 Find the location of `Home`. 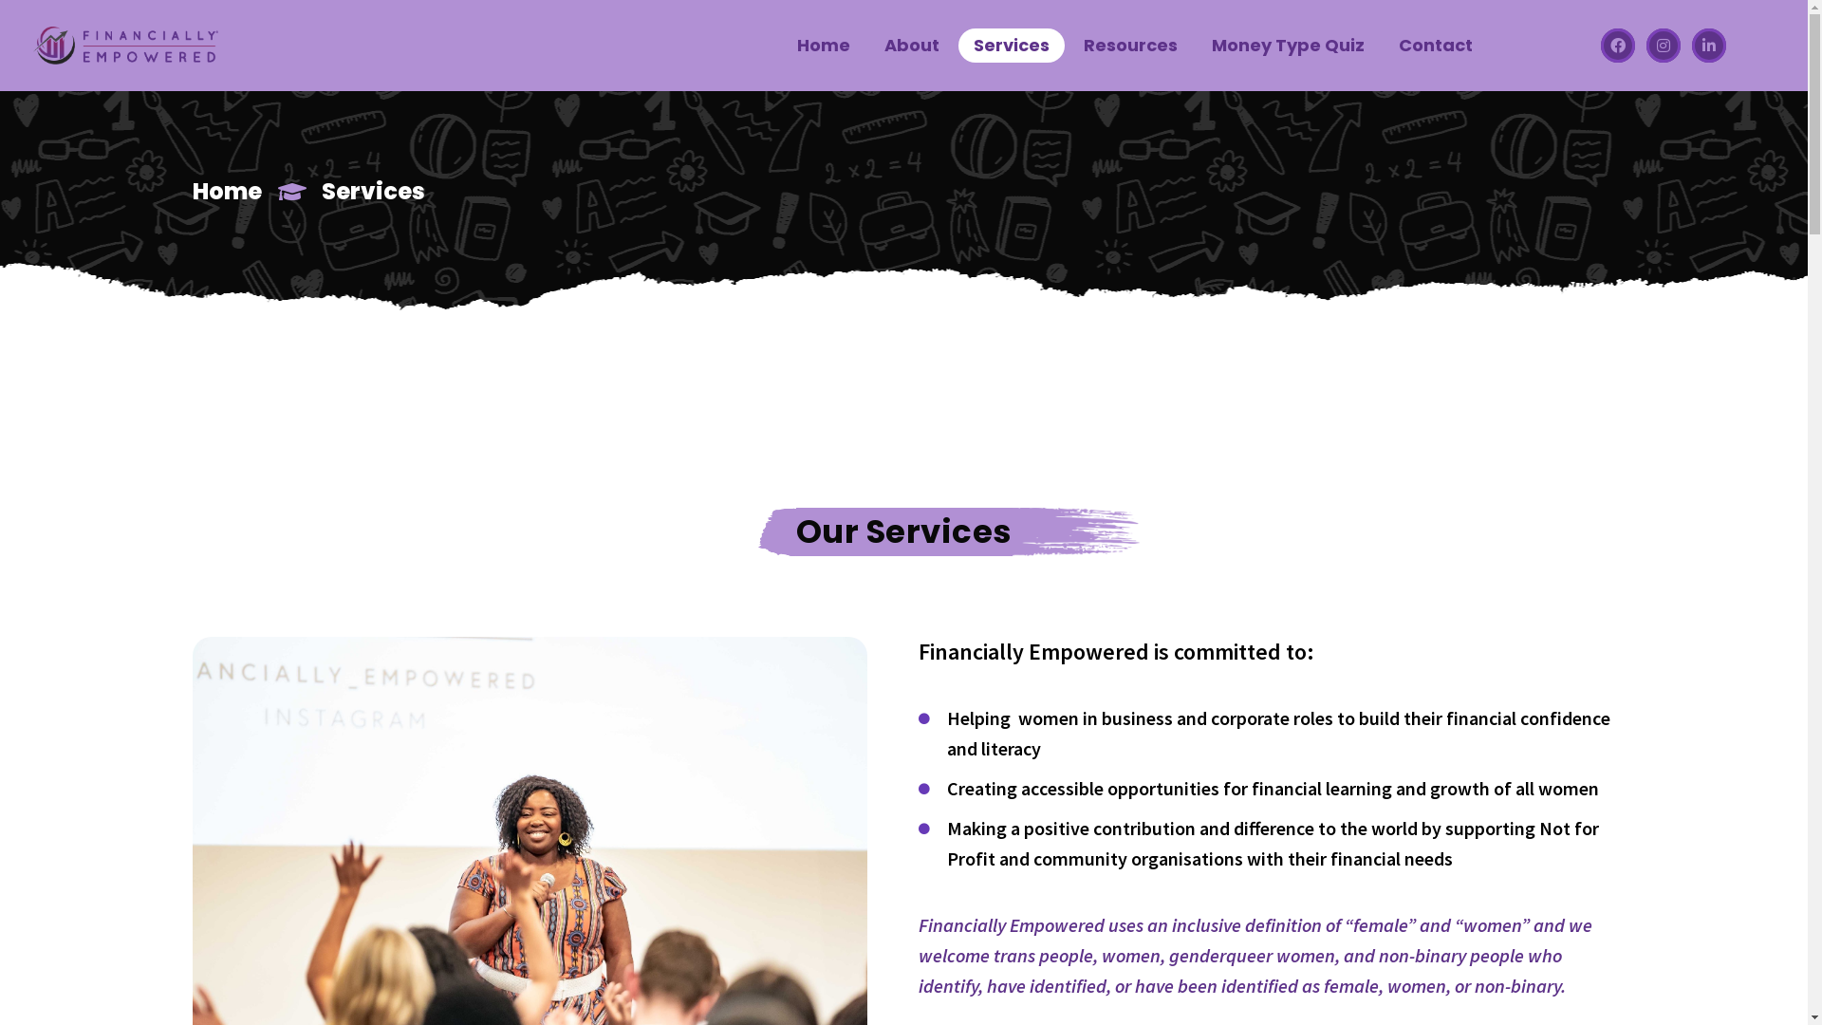

Home is located at coordinates (824, 46).